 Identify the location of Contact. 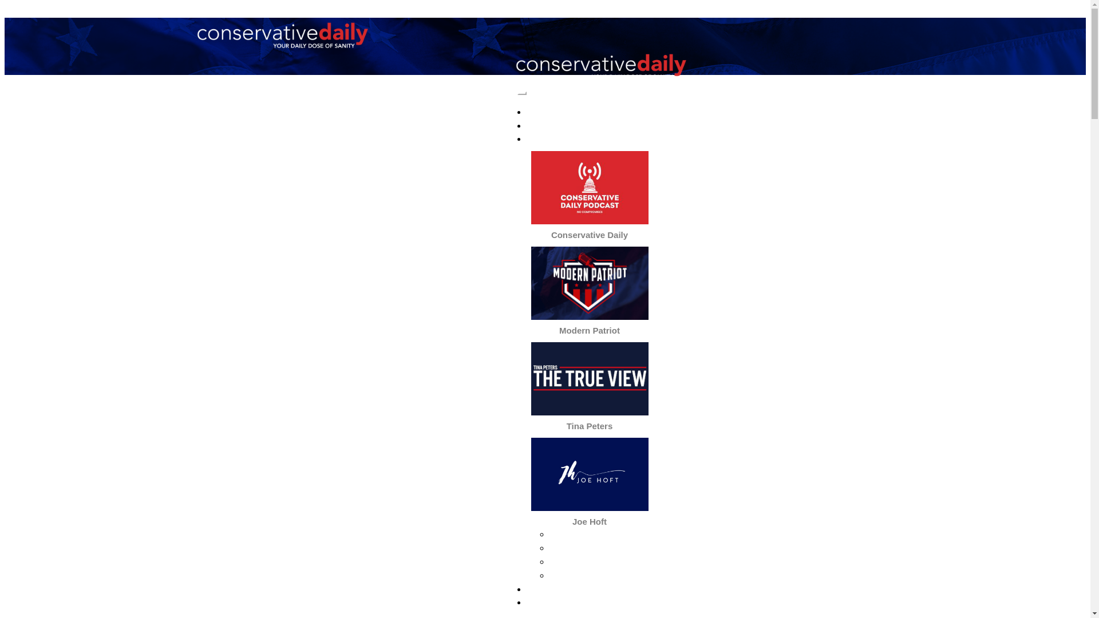
(590, 589).